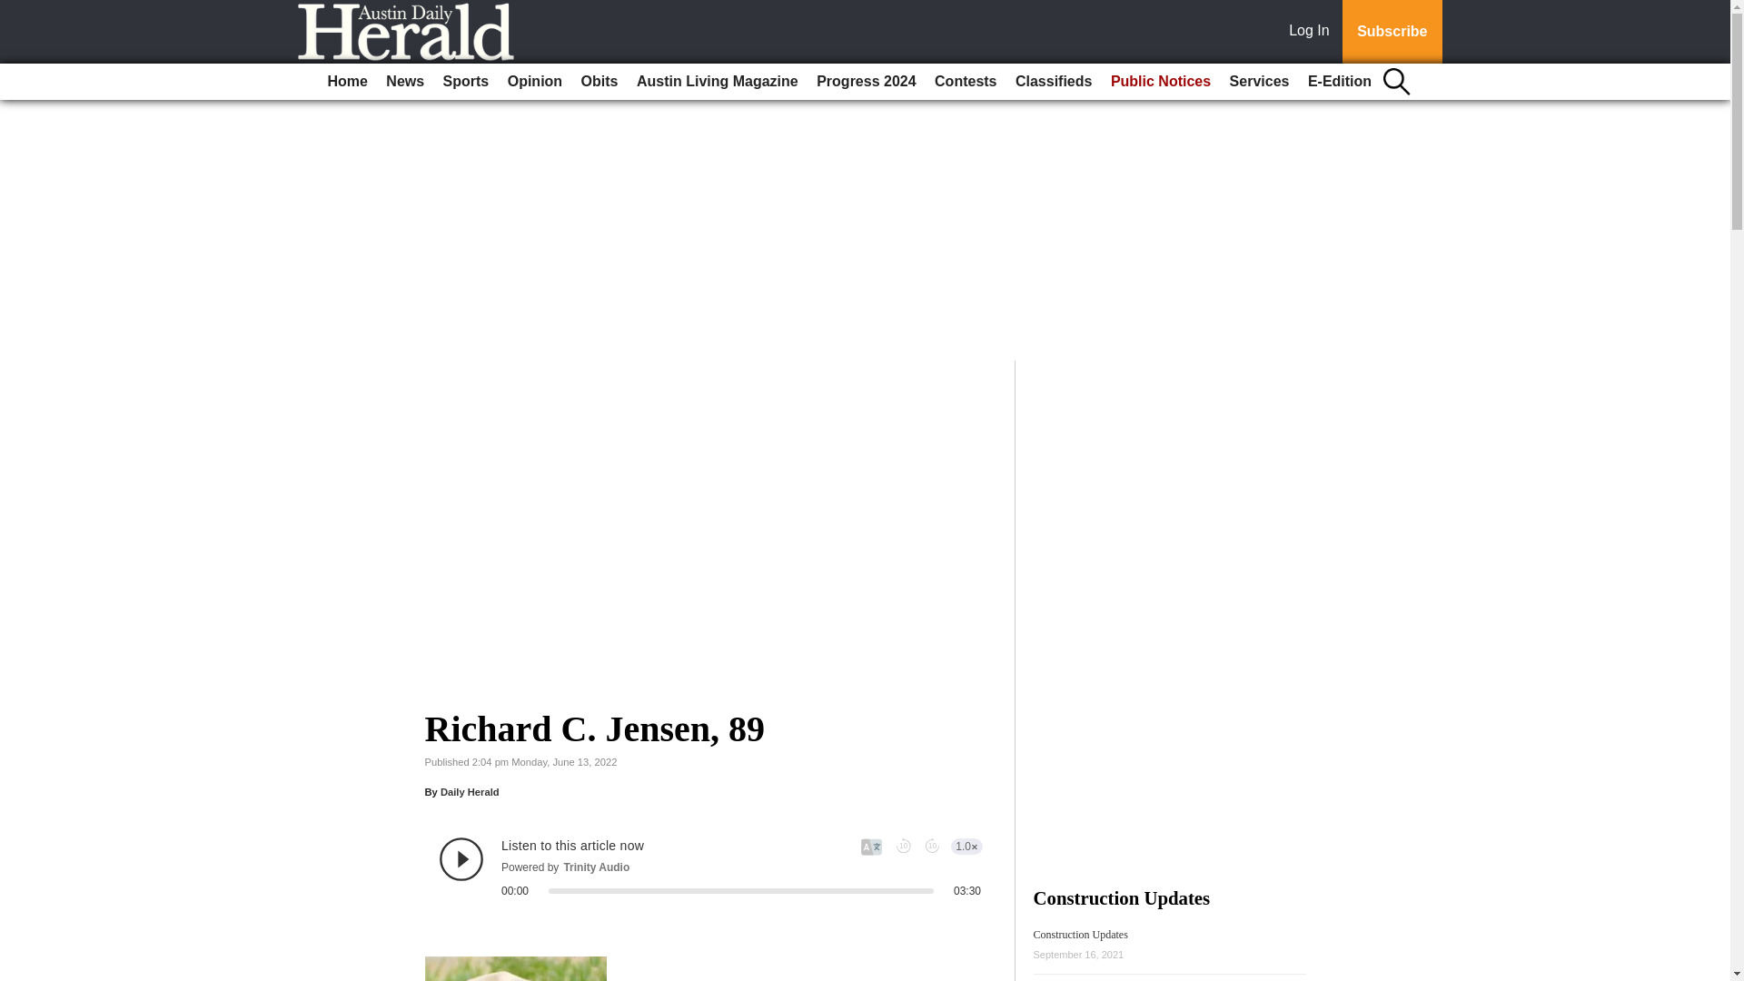  I want to click on Public Notices, so click(1161, 82).